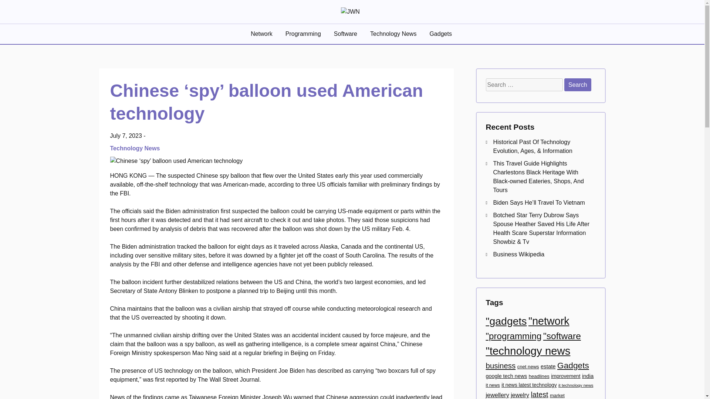  Describe the element at coordinates (519, 254) in the screenshot. I see `Business Wikipedia` at that location.